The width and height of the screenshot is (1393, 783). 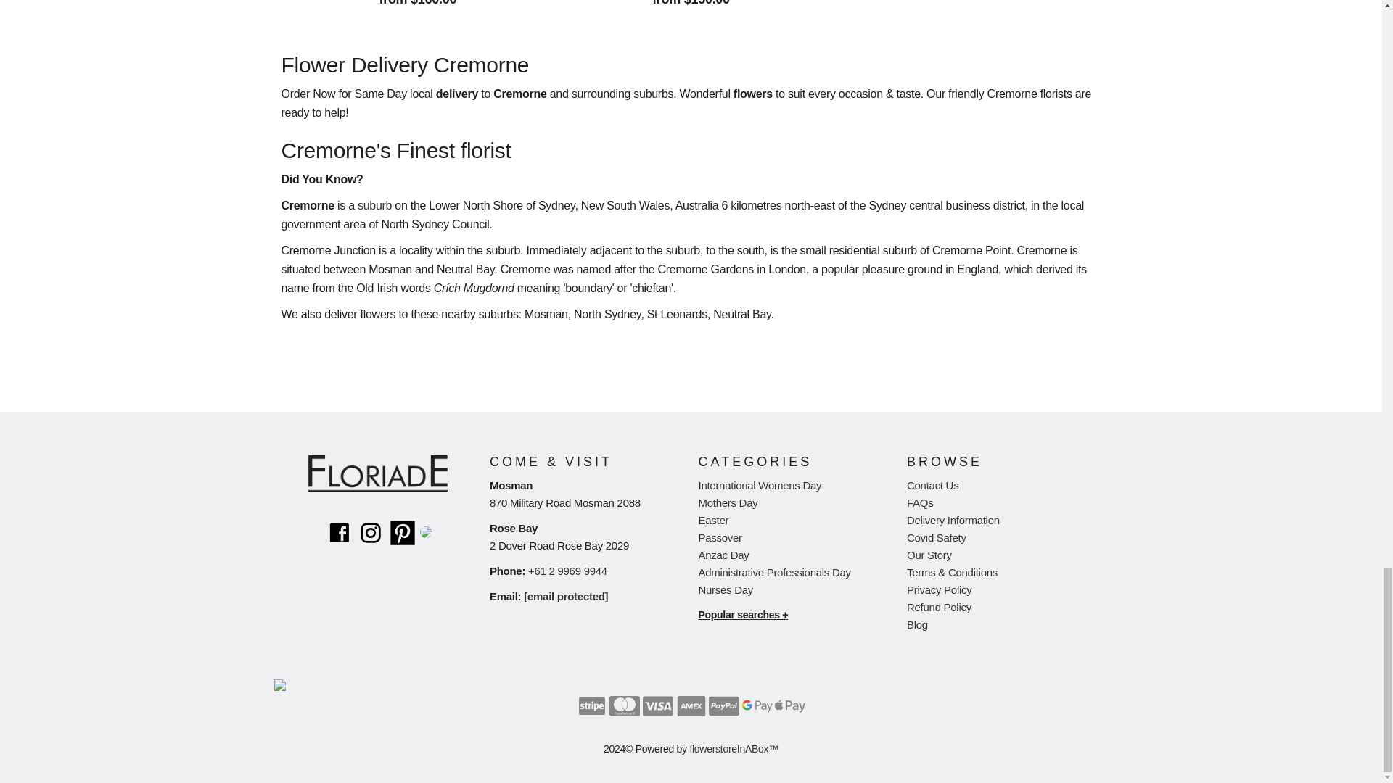 What do you see at coordinates (374, 205) in the screenshot?
I see `Suburb` at bounding box center [374, 205].